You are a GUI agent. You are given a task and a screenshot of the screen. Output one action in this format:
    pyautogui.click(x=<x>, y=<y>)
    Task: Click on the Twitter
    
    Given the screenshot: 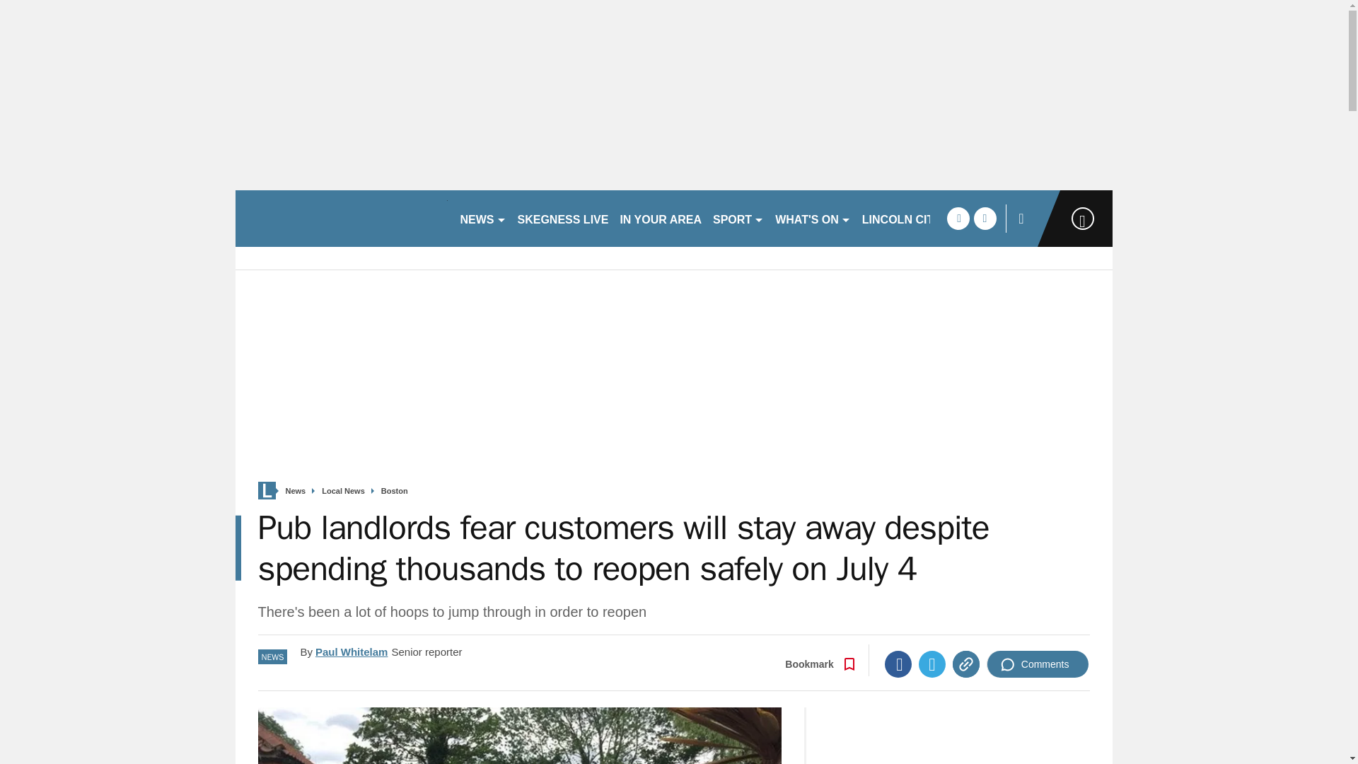 What is the action you would take?
    pyautogui.click(x=932, y=664)
    